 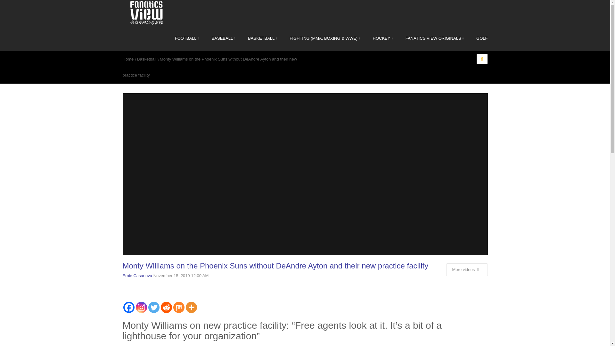 I want to click on BASEBALL, so click(x=224, y=38).